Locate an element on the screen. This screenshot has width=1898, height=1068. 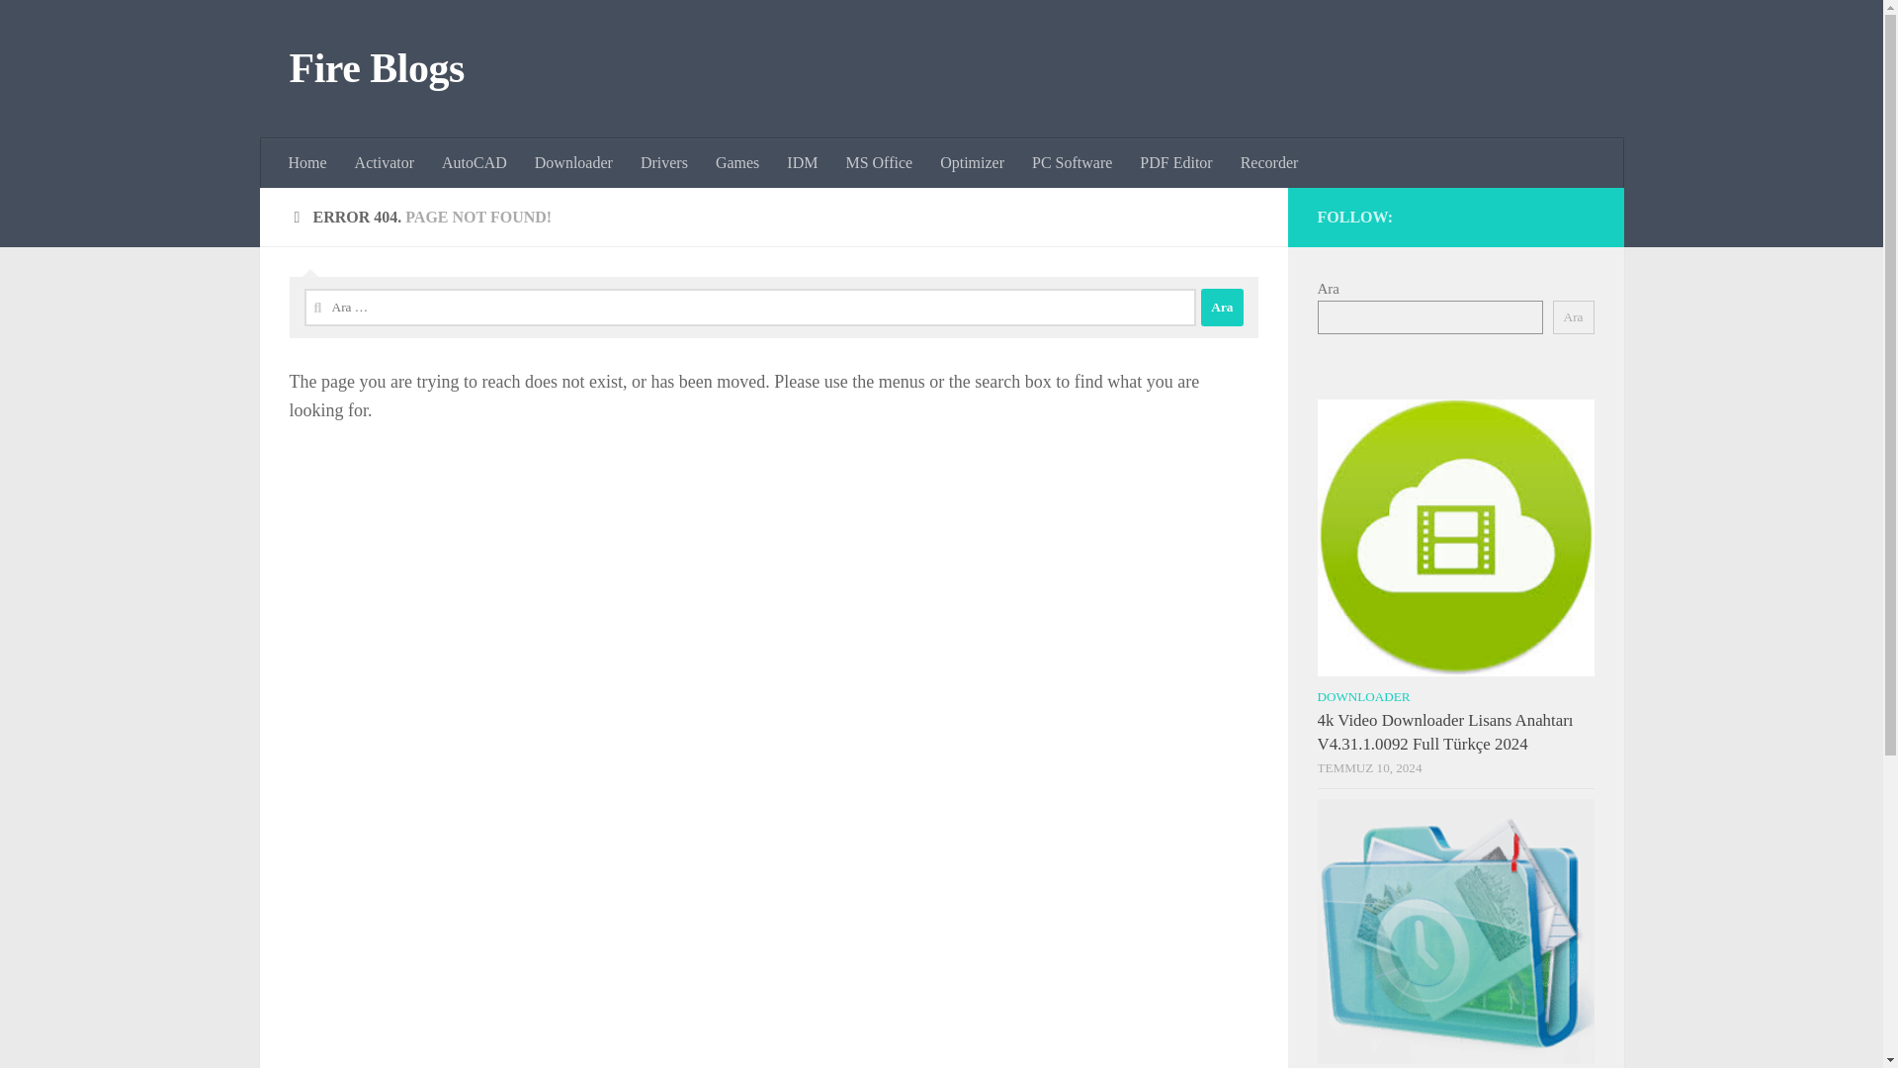
Optimizer is located at coordinates (971, 163).